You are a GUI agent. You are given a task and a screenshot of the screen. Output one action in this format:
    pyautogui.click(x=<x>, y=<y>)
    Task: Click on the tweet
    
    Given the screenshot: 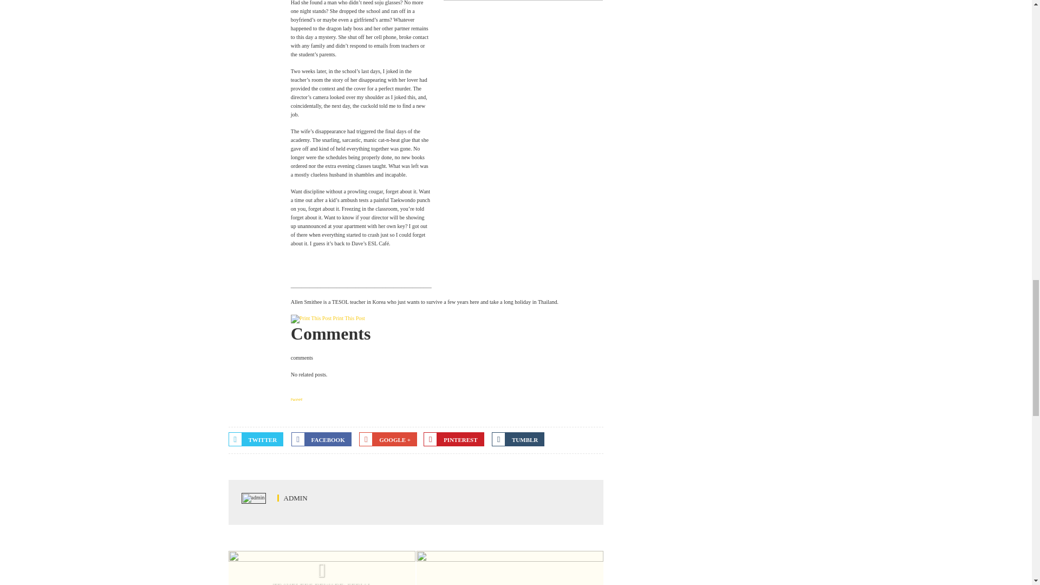 What is the action you would take?
    pyautogui.click(x=297, y=400)
    